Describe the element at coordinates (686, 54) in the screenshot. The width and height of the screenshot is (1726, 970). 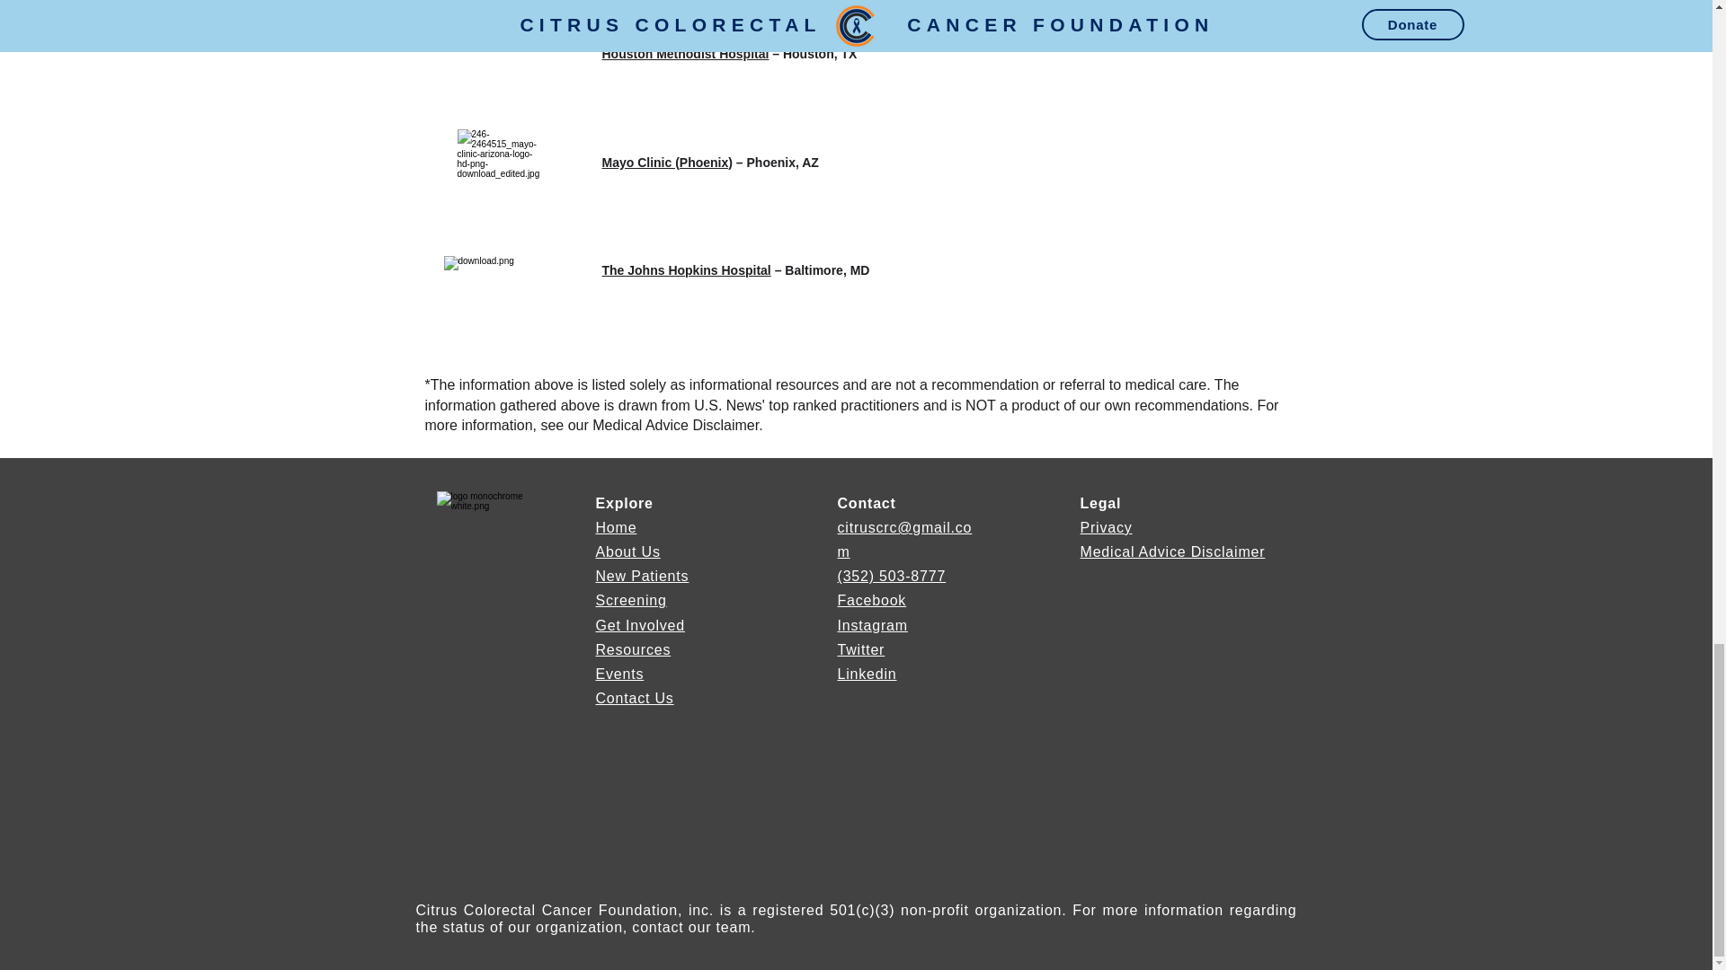
I see `Houston Methodist Hospital` at that location.